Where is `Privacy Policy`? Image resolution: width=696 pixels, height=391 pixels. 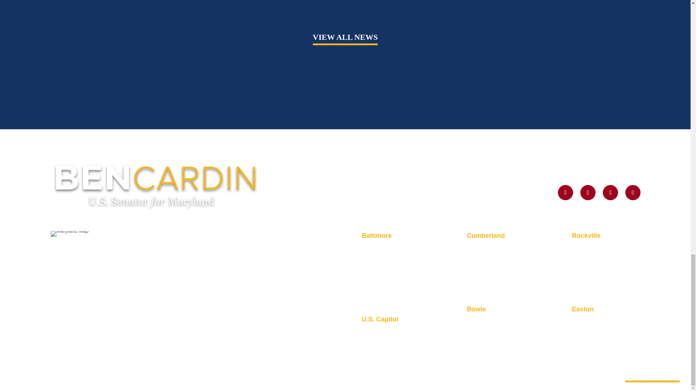 Privacy Policy is located at coordinates (74, 258).